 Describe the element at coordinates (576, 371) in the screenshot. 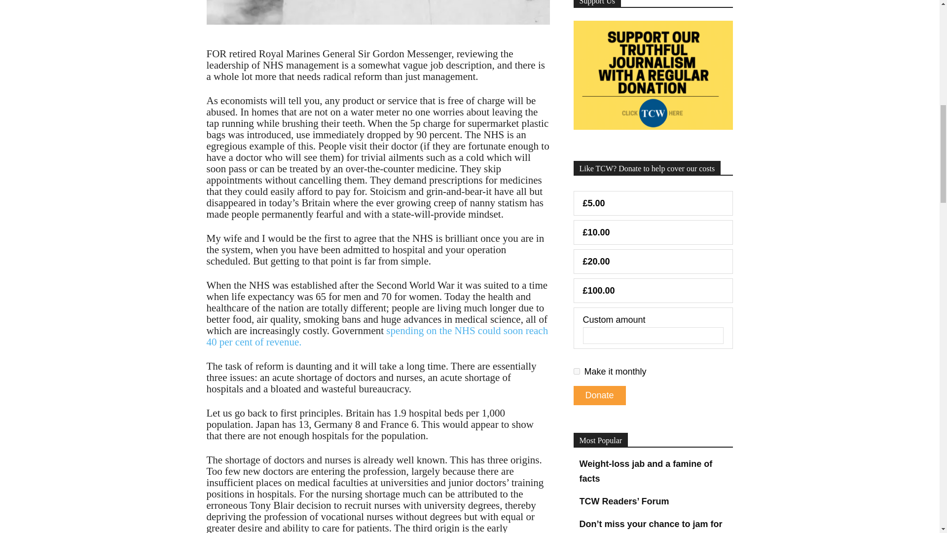

I see `month` at that location.